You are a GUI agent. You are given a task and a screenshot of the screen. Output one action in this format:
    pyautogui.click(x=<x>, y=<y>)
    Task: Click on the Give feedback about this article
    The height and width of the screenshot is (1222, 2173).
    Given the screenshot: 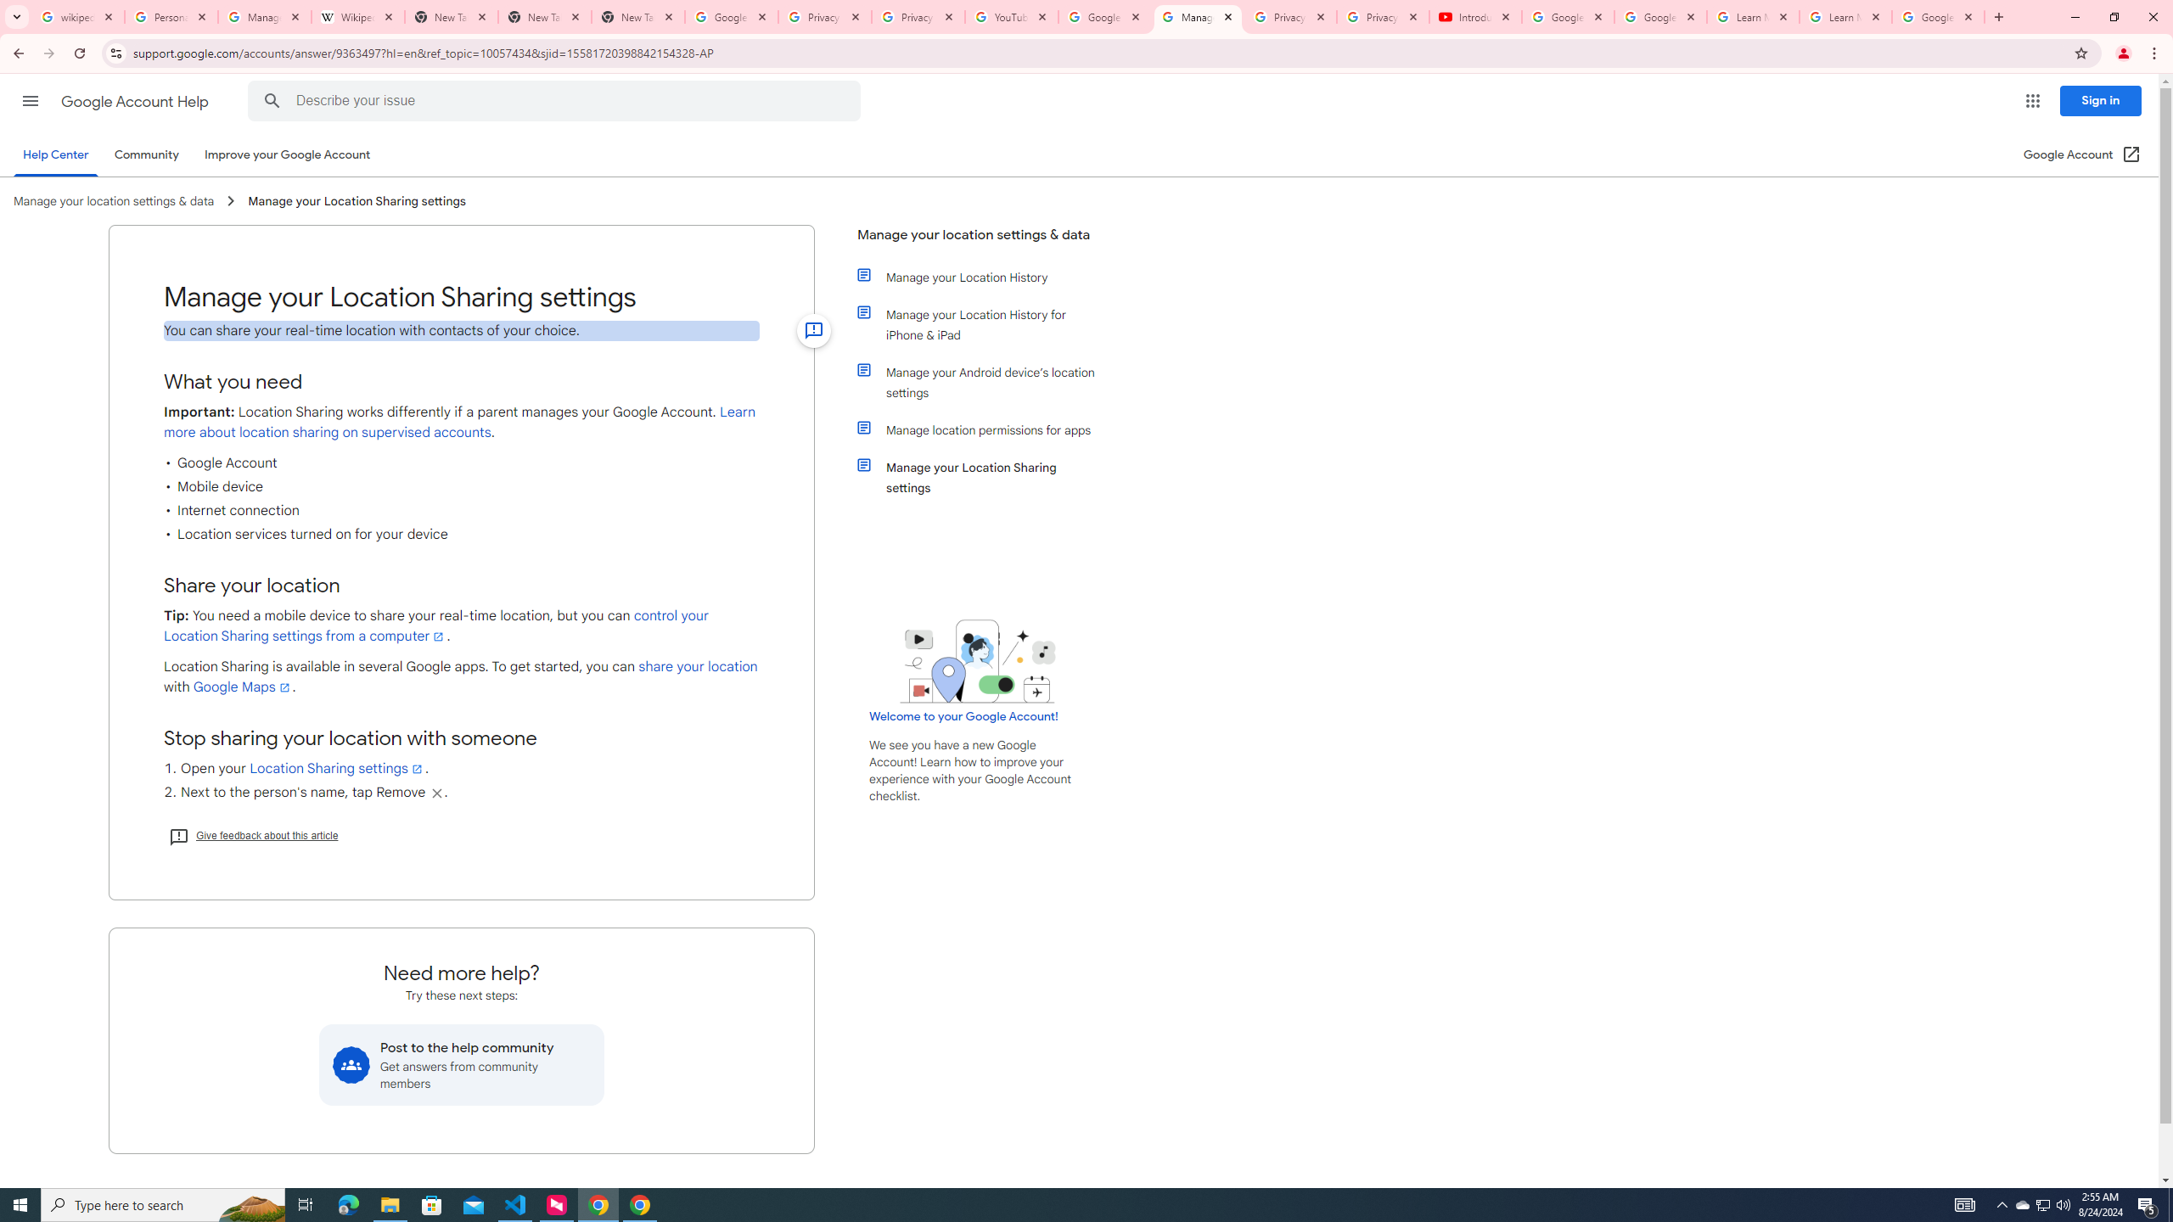 What is the action you would take?
    pyautogui.click(x=253, y=835)
    